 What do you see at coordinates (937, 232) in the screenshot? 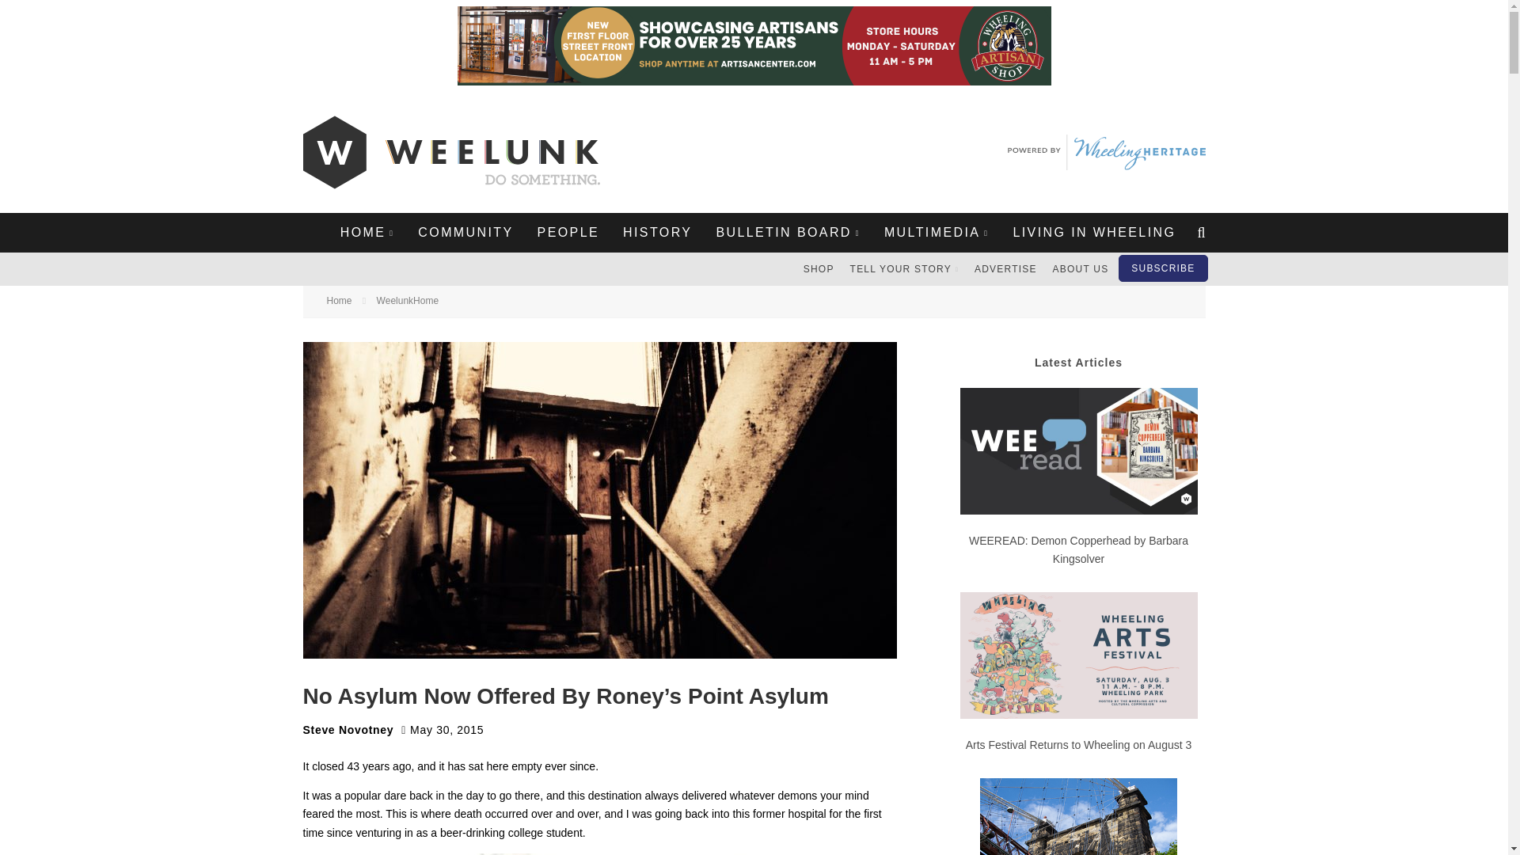
I see `MULTIMEDIA` at bounding box center [937, 232].